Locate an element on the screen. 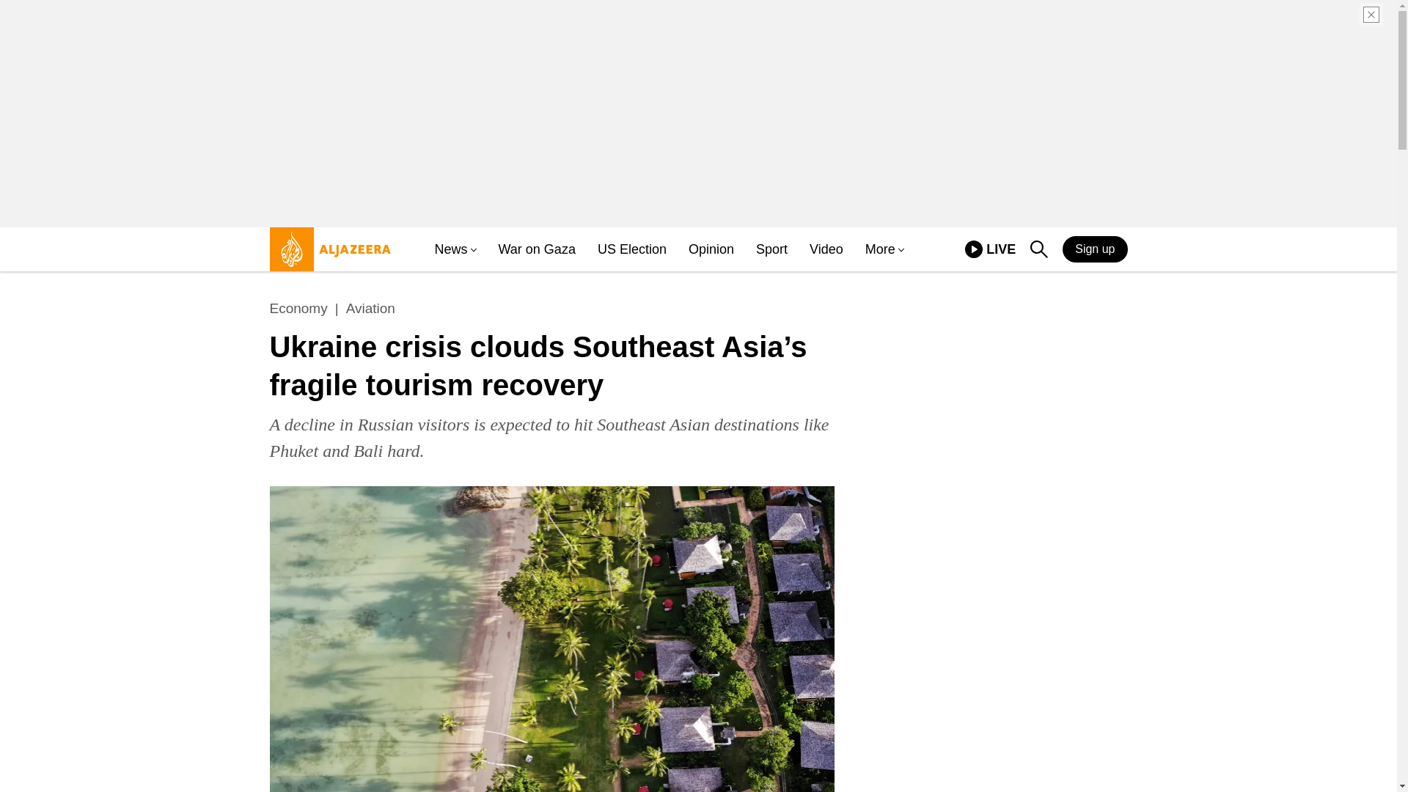 Image resolution: width=1408 pixels, height=792 pixels. US Election is located at coordinates (537, 249).